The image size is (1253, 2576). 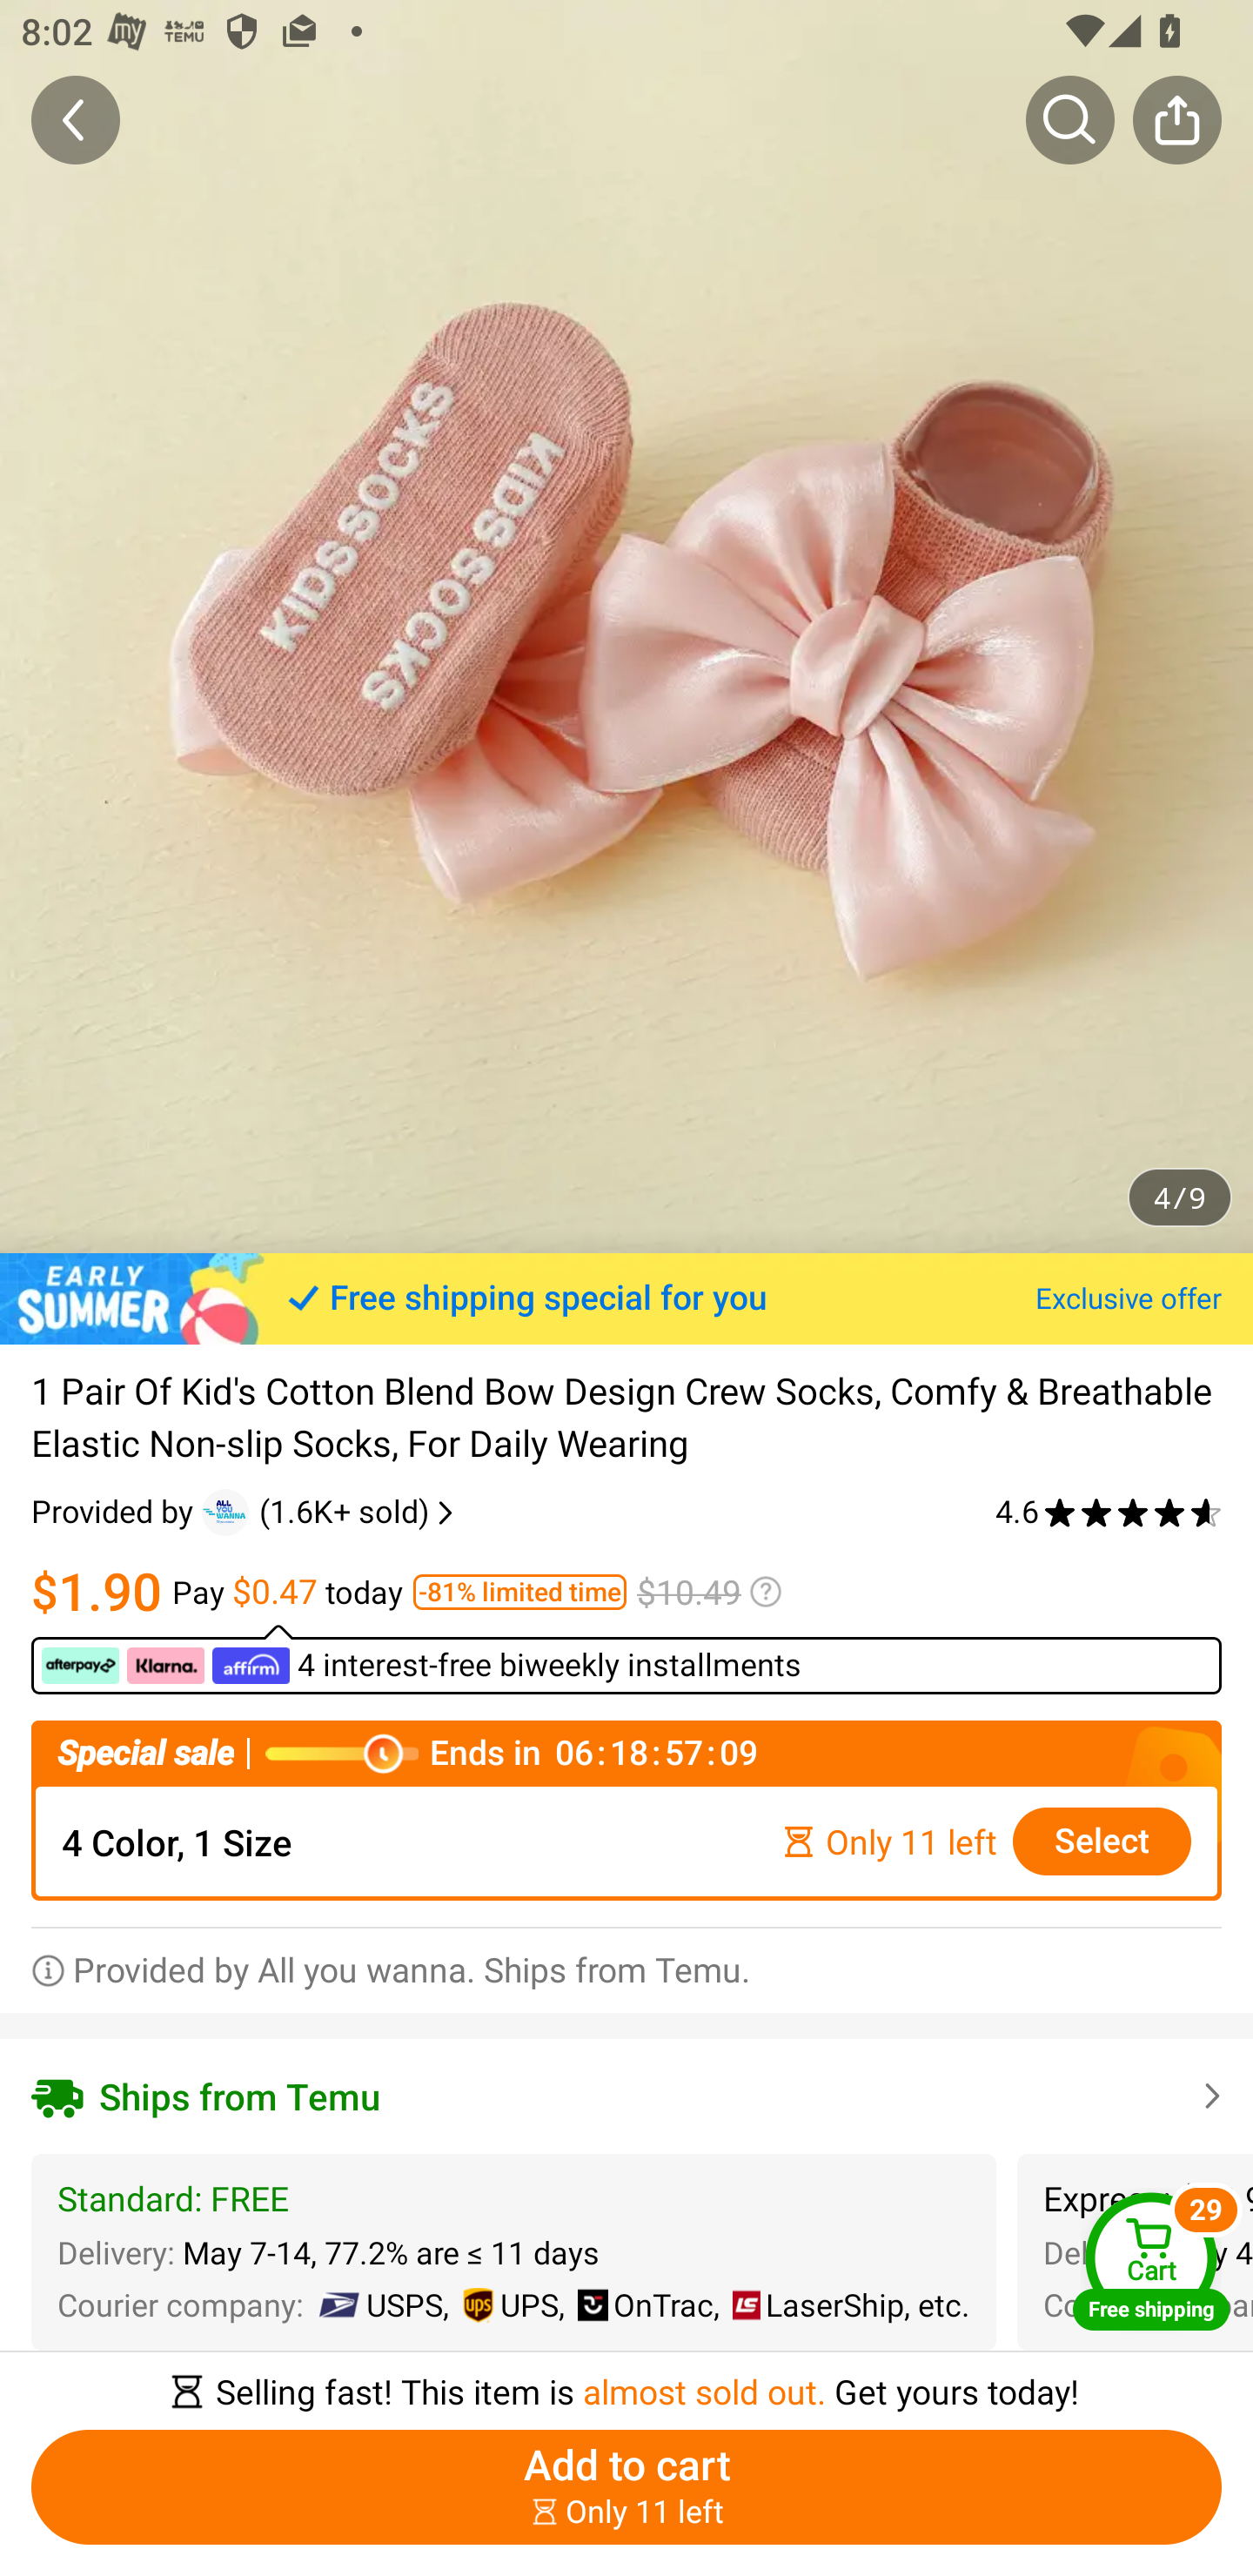 What do you see at coordinates (76, 119) in the screenshot?
I see `Back` at bounding box center [76, 119].